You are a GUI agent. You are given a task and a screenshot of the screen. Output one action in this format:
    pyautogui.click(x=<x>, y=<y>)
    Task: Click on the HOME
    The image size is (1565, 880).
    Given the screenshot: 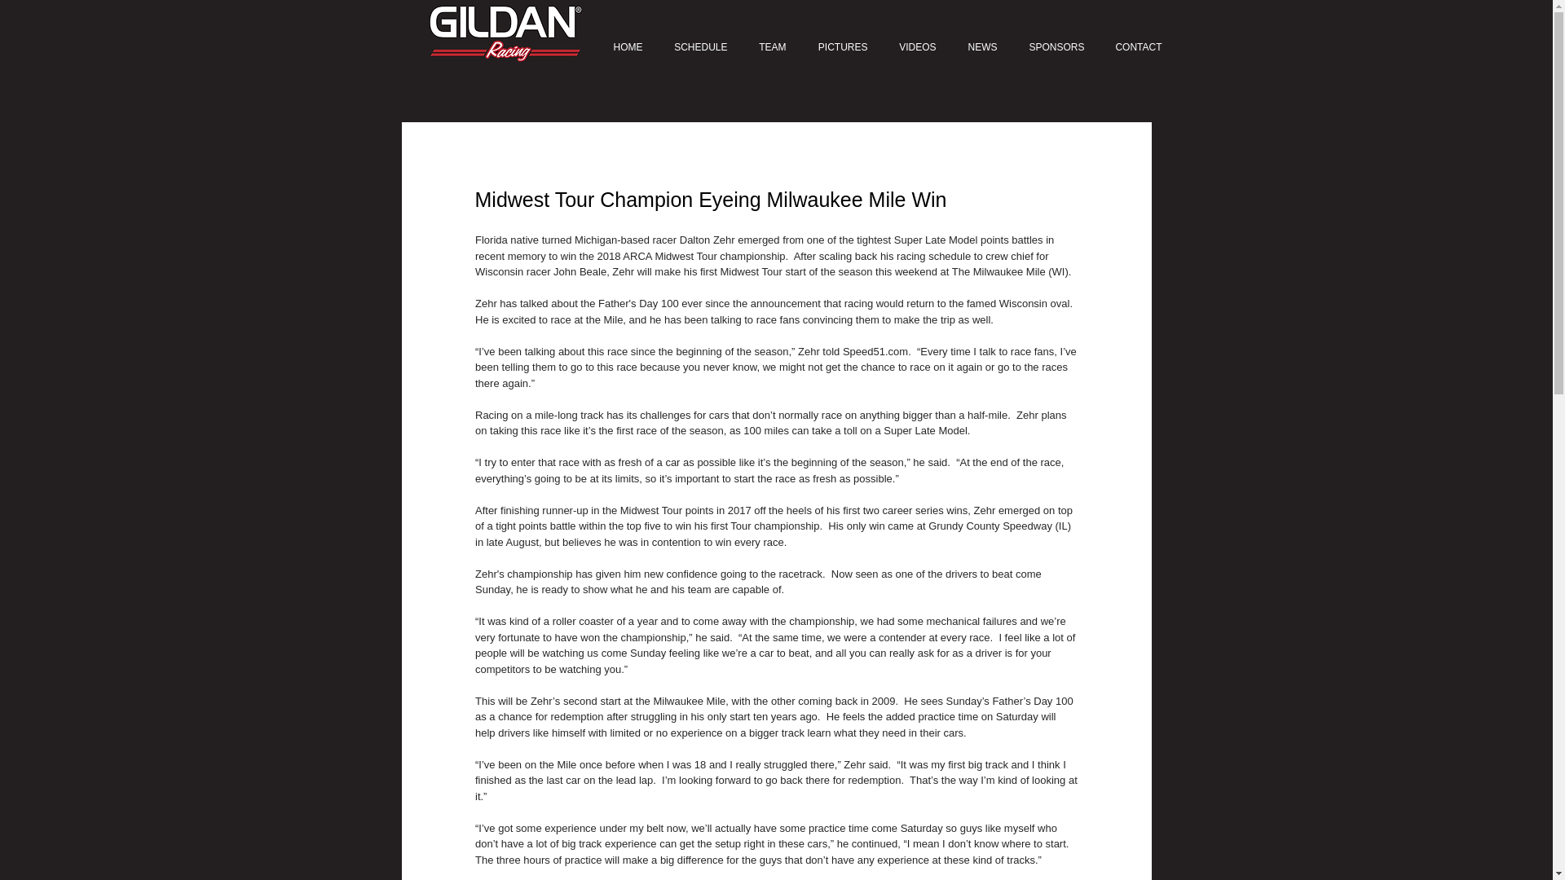 What is the action you would take?
    pyautogui.click(x=624, y=47)
    